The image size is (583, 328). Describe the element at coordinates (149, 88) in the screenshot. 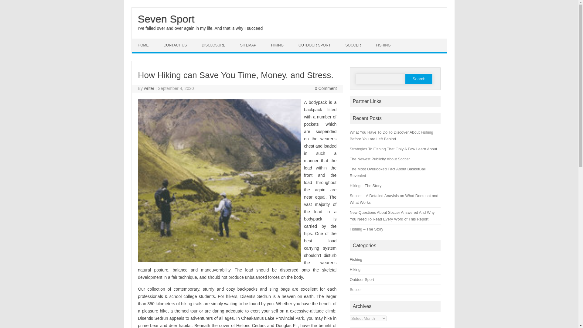

I see `writer` at that location.